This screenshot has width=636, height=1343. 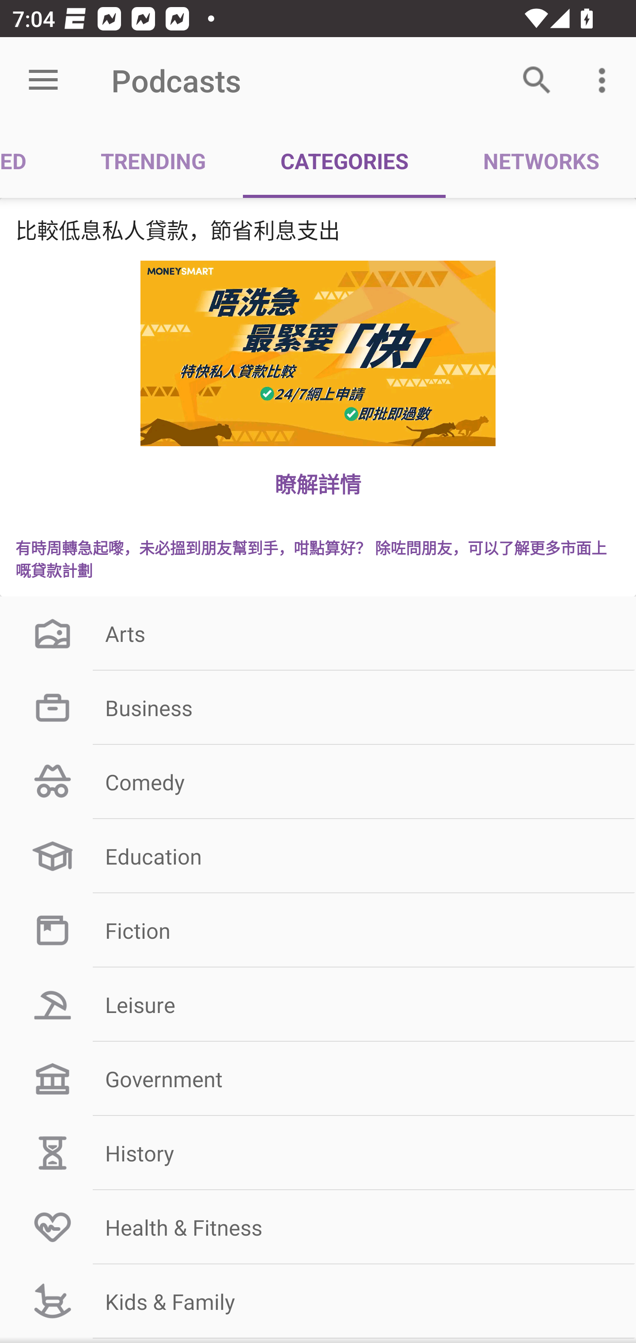 I want to click on 有時周轉急起嚟，未必搵到朋友幫到手，咁點算好？ 除咗問朋友，可以了解更多市面上嘅貸款計劃, so click(x=318, y=558).